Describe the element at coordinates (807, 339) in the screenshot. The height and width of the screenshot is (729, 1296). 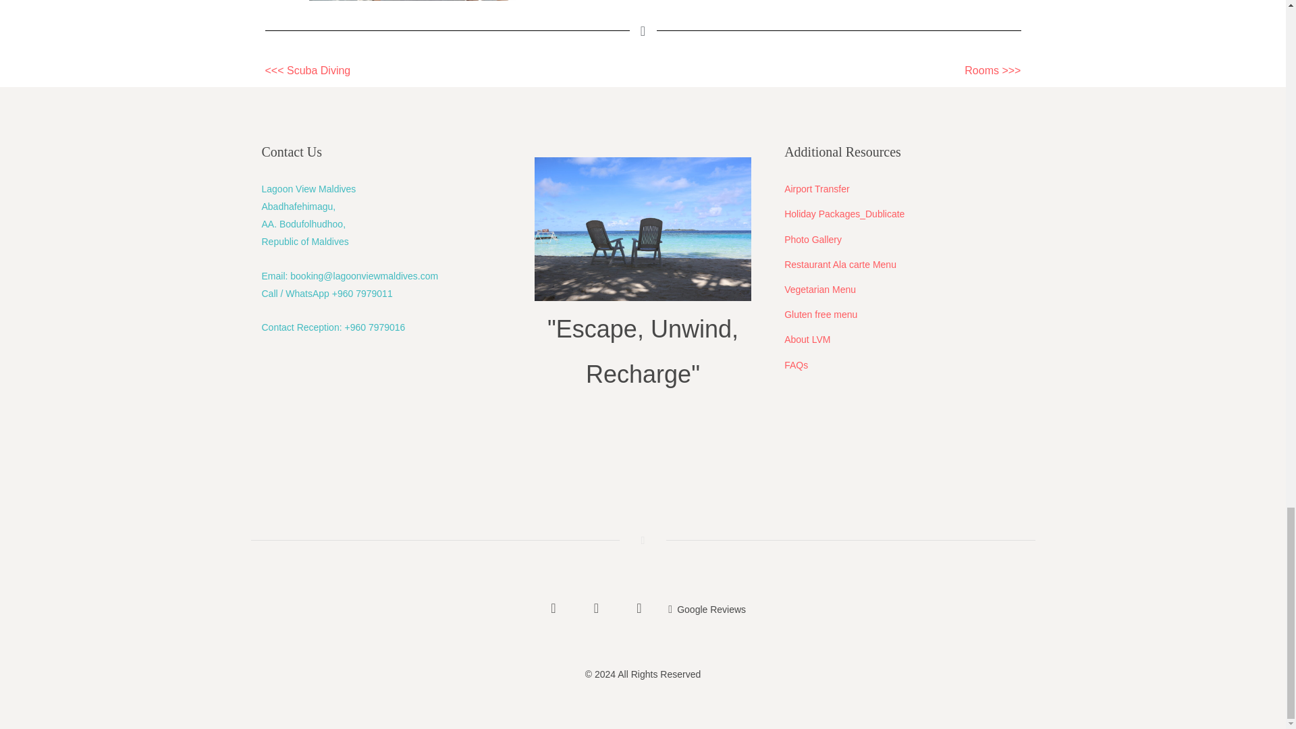
I see `About LVM` at that location.